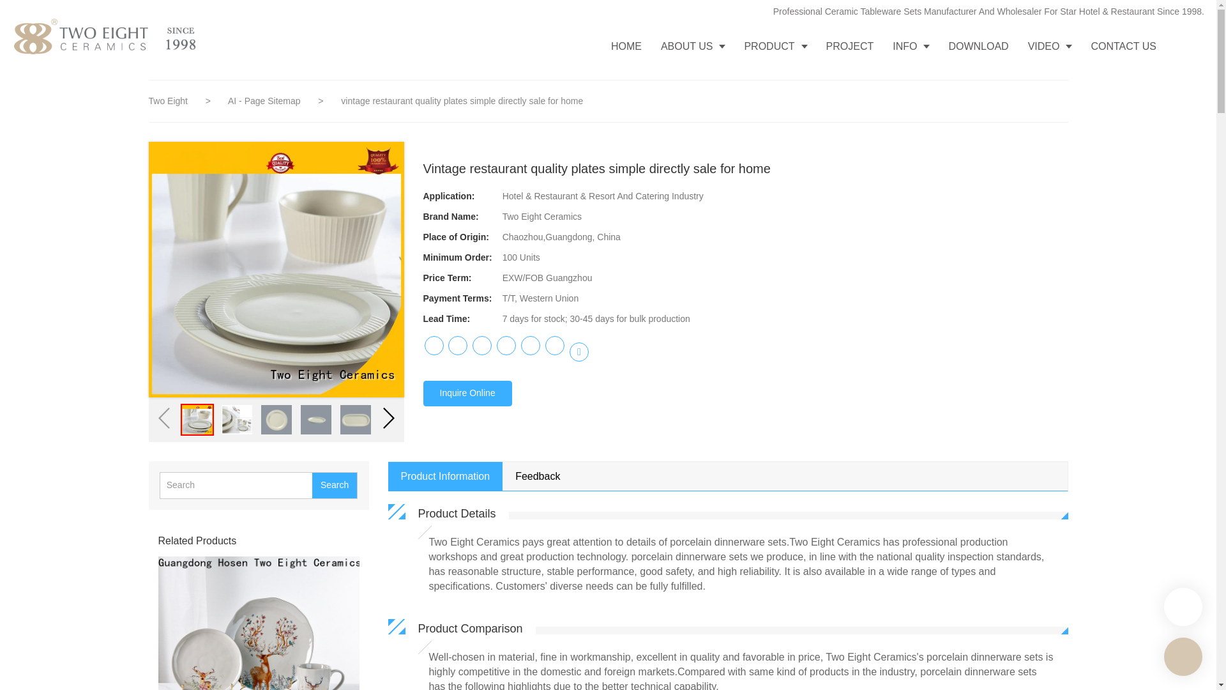 Image resolution: width=1226 pixels, height=690 pixels. I want to click on ABOUT US, so click(692, 46).